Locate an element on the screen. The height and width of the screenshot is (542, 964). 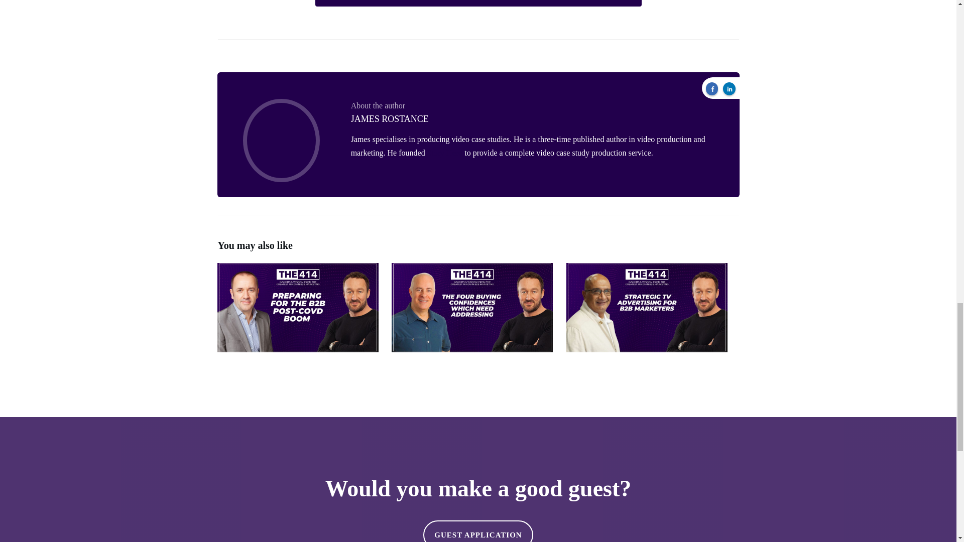
GUEST APPLICATION is located at coordinates (478, 531).